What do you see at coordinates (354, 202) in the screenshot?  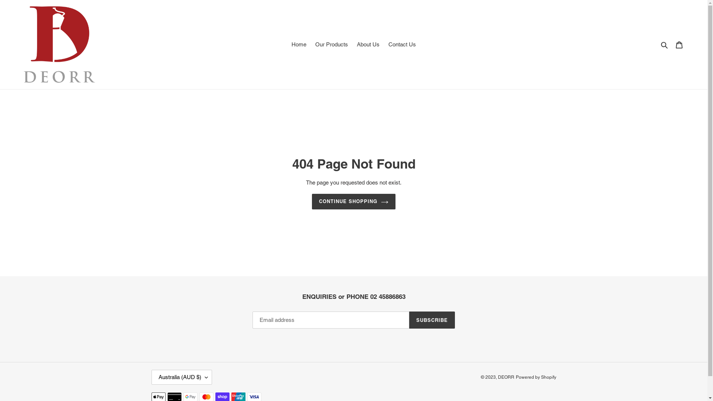 I see `CONTINUE SHOPPING` at bounding box center [354, 202].